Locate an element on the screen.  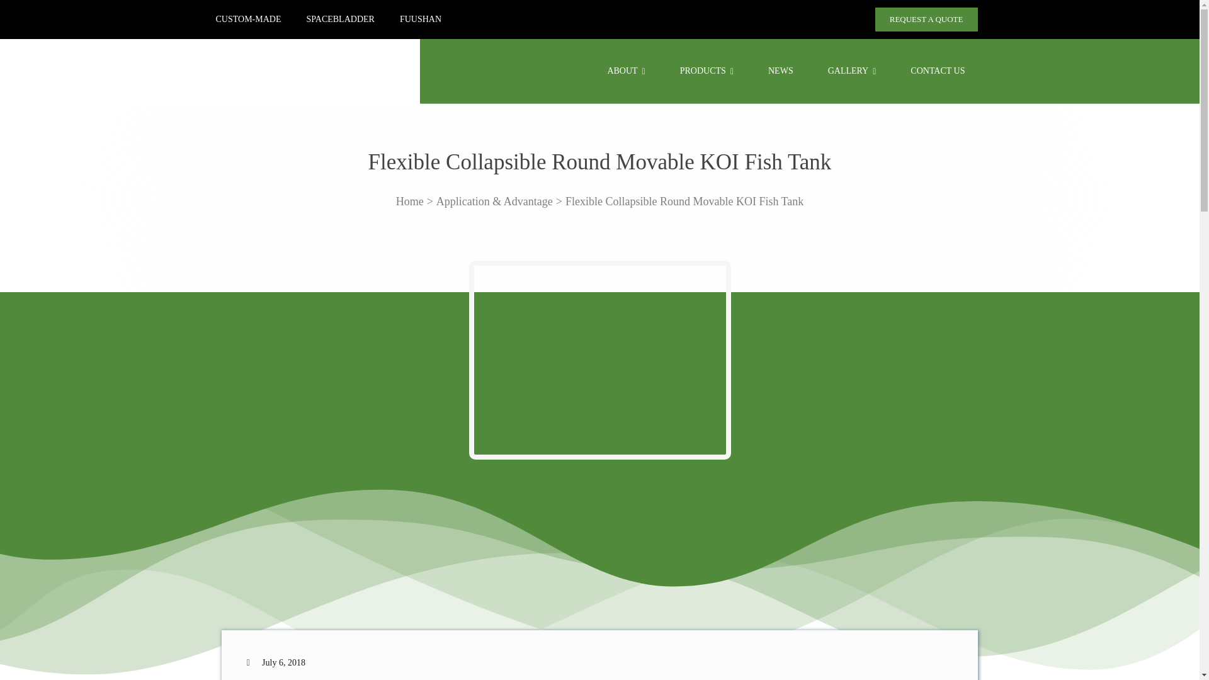
CUSTOM-MADE is located at coordinates (247, 19).